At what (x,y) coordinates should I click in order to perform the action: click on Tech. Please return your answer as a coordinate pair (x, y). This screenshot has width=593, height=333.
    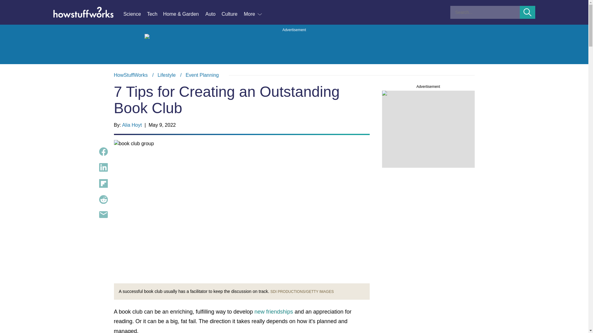
    Looking at the image, I should click on (155, 14).